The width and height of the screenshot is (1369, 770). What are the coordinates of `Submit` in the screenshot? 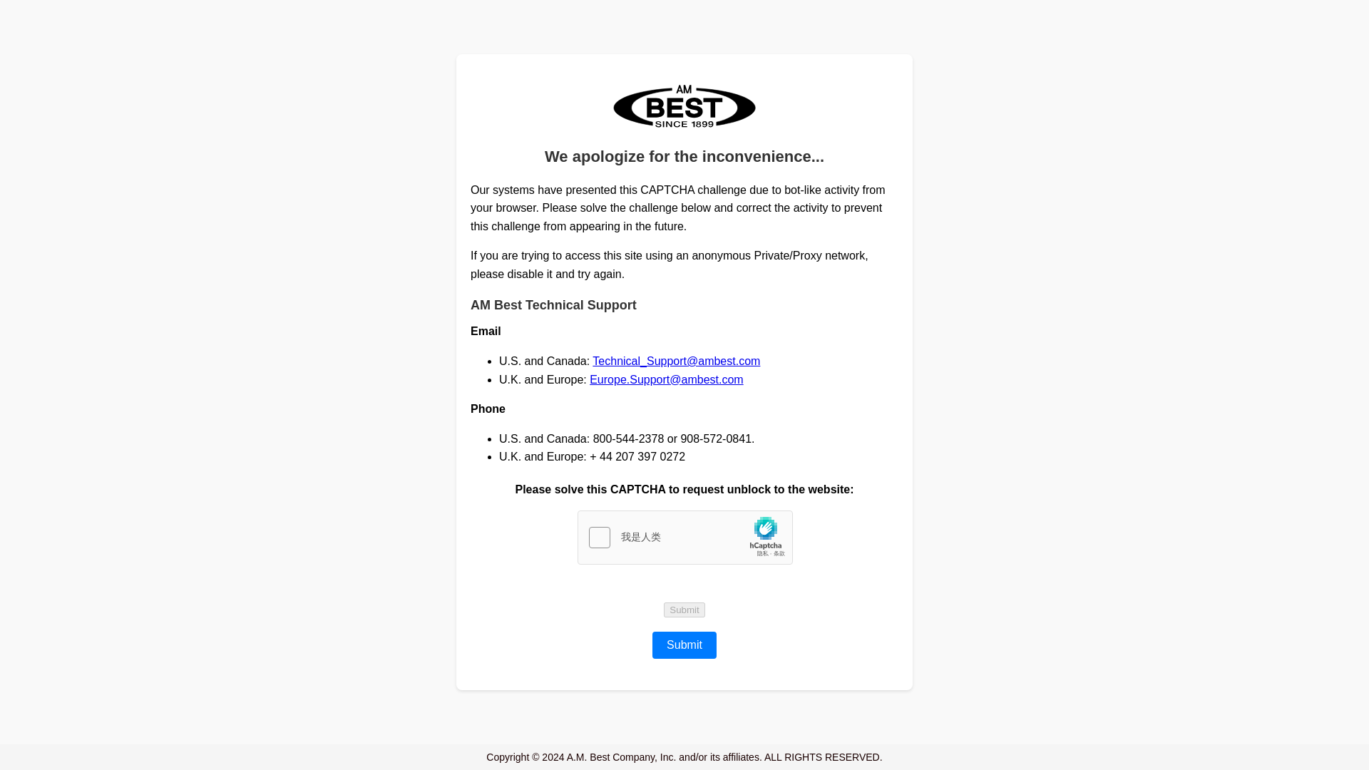 It's located at (684, 645).